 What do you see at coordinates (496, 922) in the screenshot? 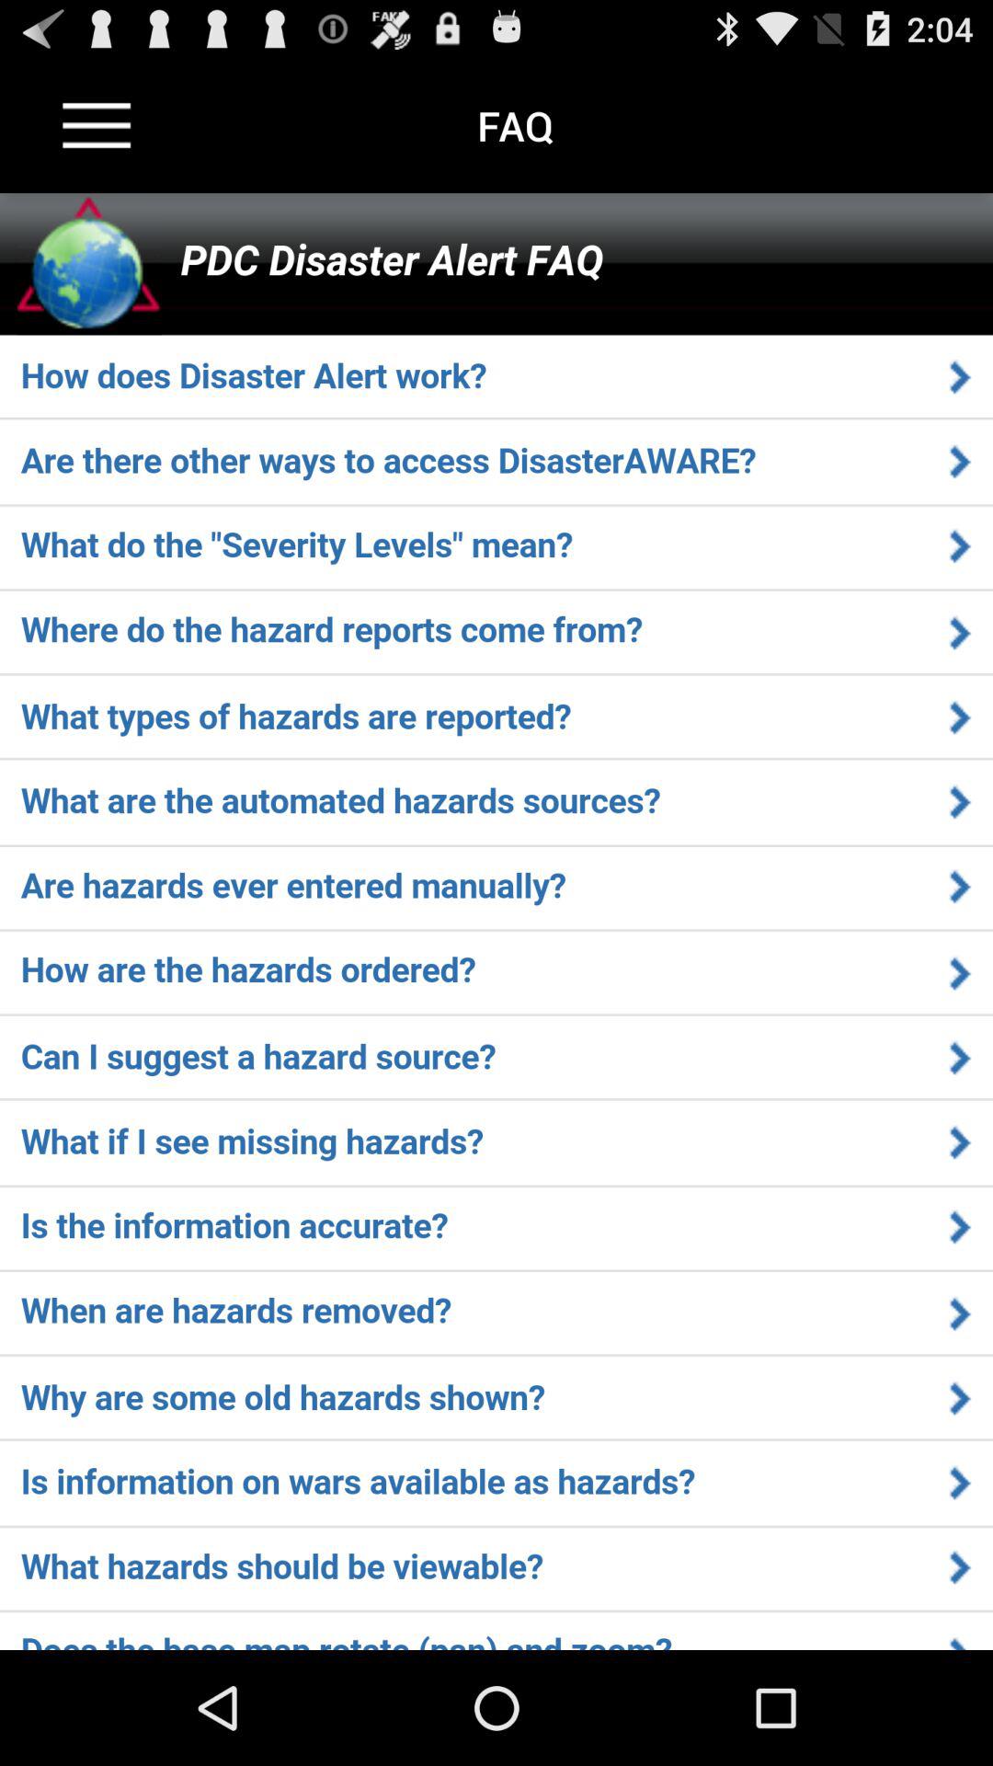
I see `color print` at bounding box center [496, 922].